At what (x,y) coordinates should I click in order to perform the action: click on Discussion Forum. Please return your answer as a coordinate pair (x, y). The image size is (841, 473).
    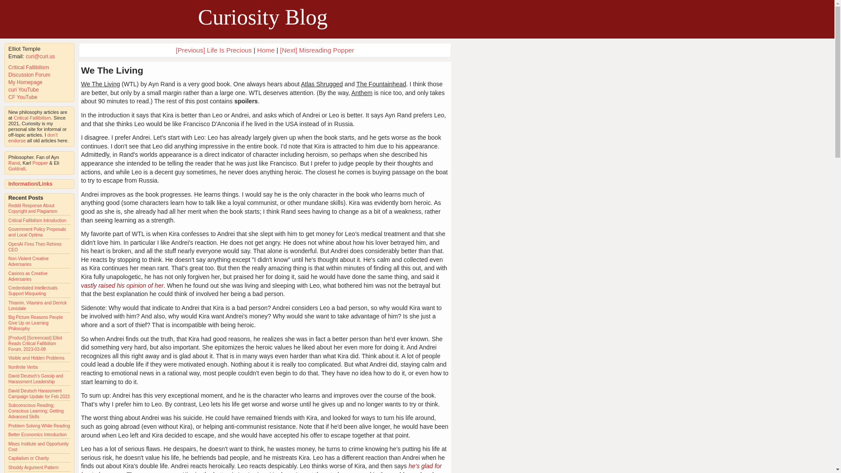
    Looking at the image, I should click on (29, 75).